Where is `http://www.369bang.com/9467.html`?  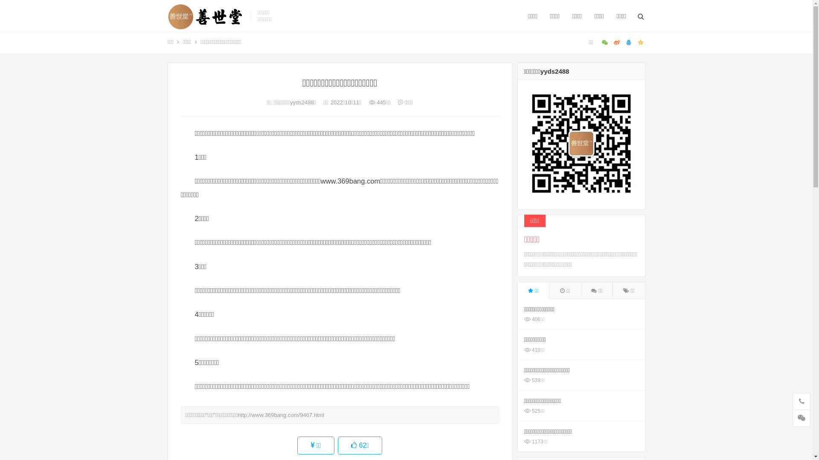 http://www.369bang.com/9467.html is located at coordinates (281, 415).